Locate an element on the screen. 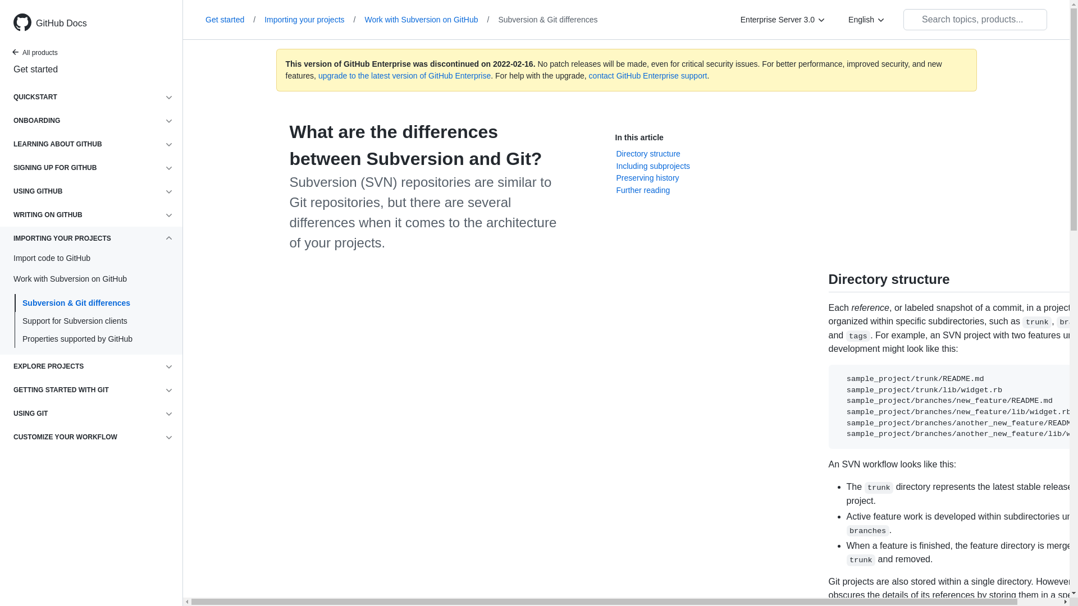 The image size is (1078, 606). GitHub Docs is located at coordinates (100, 24).